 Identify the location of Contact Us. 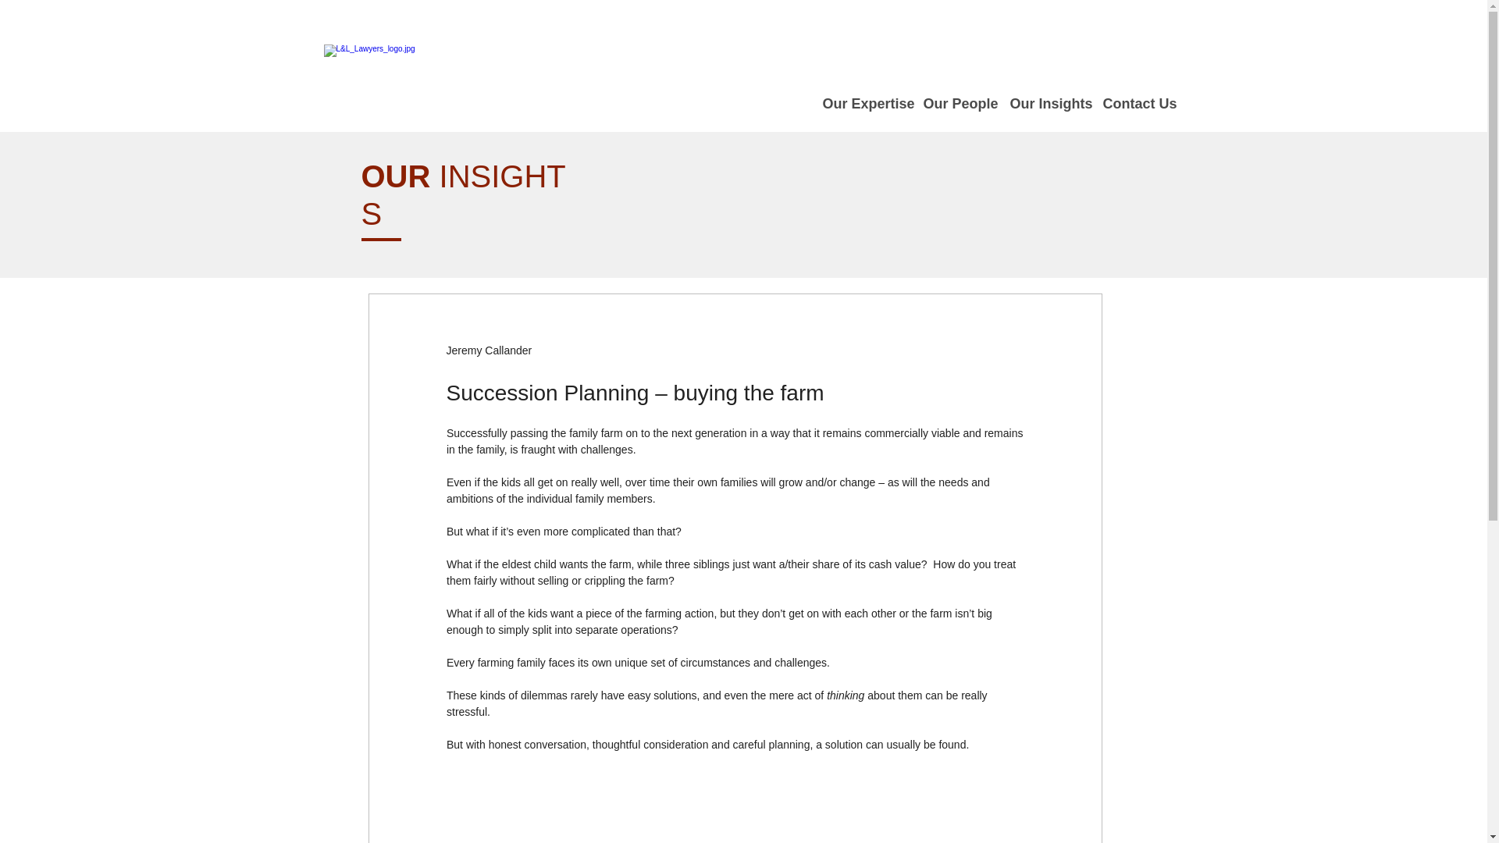
(1136, 104).